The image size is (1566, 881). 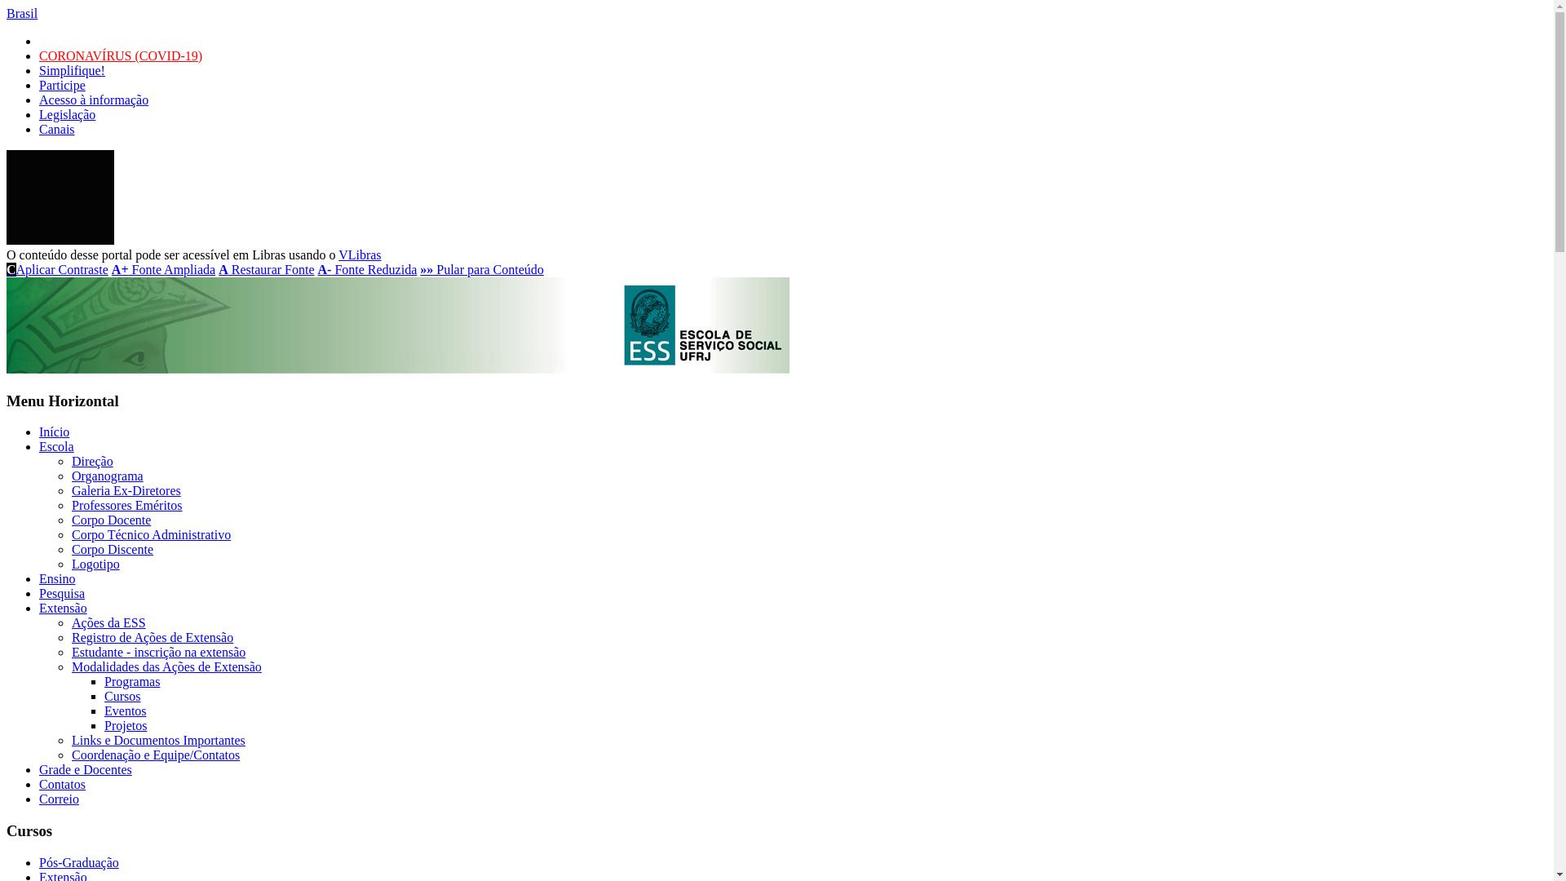 What do you see at coordinates (368, 269) in the screenshot?
I see `A- Fonte Reduzida` at bounding box center [368, 269].